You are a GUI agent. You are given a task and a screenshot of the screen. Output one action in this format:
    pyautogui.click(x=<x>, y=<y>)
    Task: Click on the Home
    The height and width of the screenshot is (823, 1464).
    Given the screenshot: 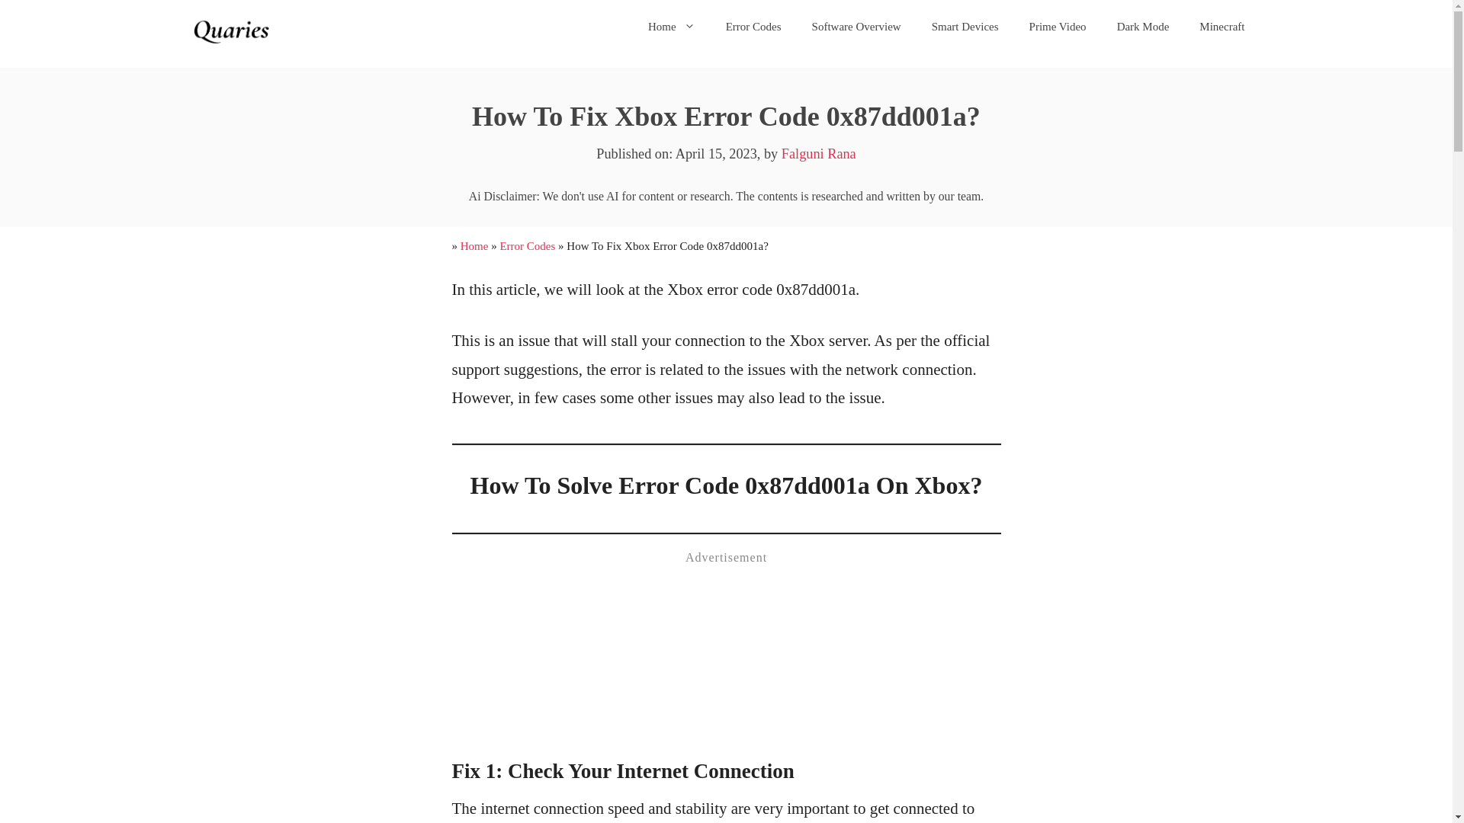 What is the action you would take?
    pyautogui.click(x=671, y=26)
    